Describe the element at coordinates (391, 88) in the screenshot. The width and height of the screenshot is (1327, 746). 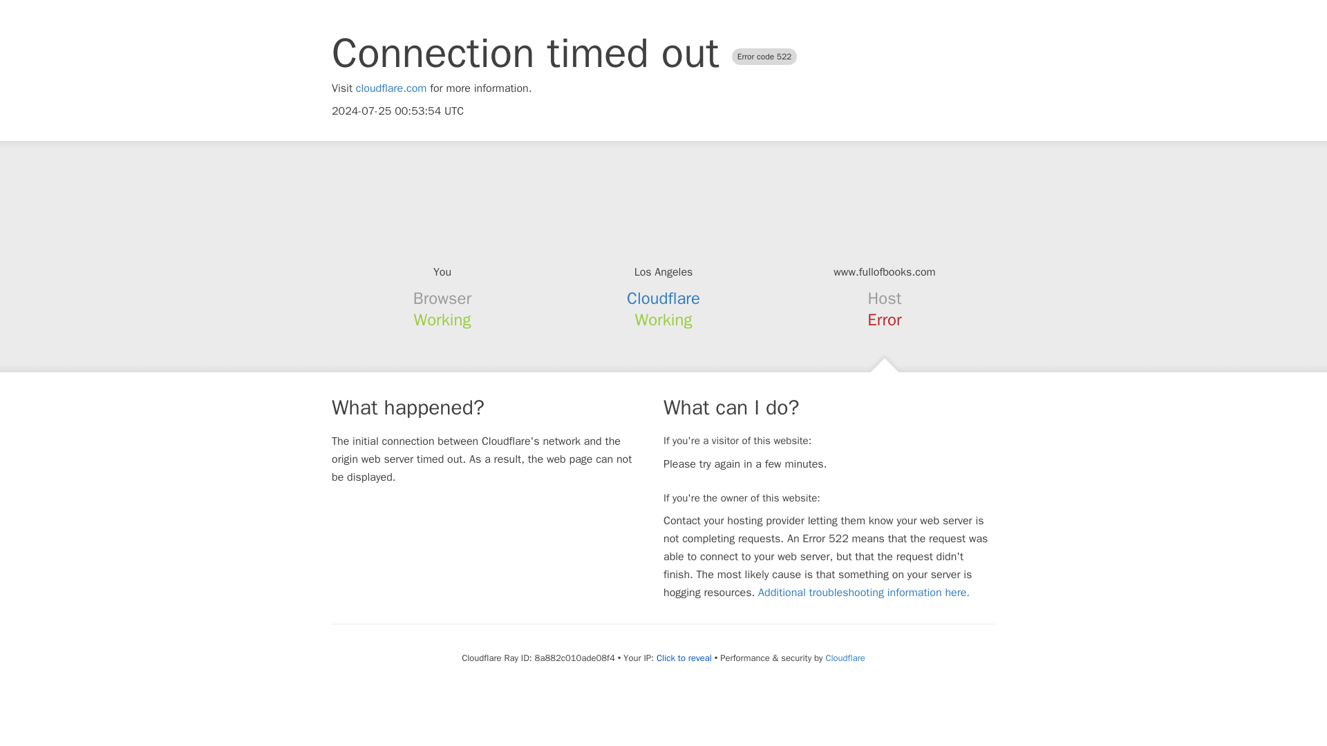
I see `cloudflare.com` at that location.